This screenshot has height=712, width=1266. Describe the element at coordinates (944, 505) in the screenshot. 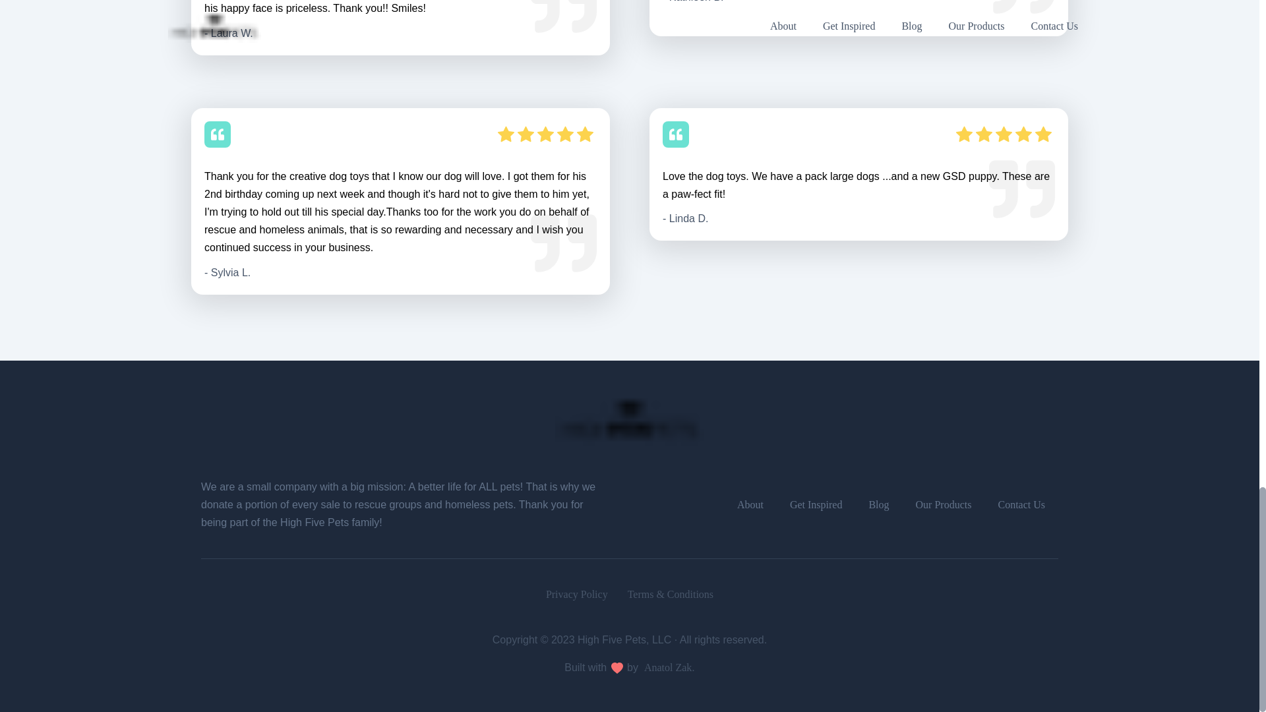

I see `Our Products` at that location.